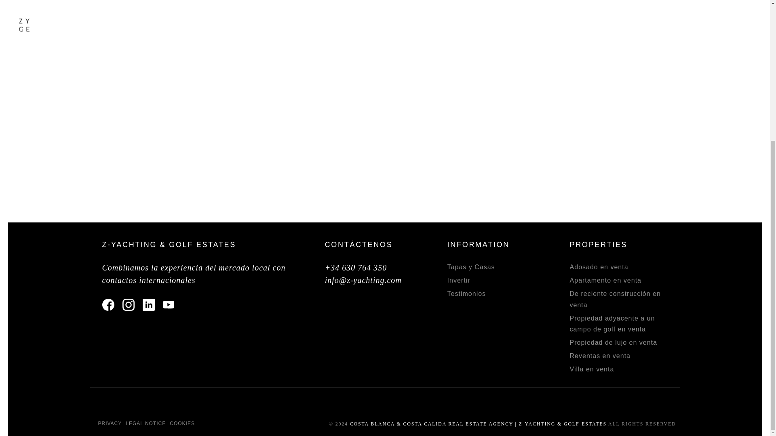 The height and width of the screenshot is (436, 776). I want to click on Reventas en venta, so click(600, 355).